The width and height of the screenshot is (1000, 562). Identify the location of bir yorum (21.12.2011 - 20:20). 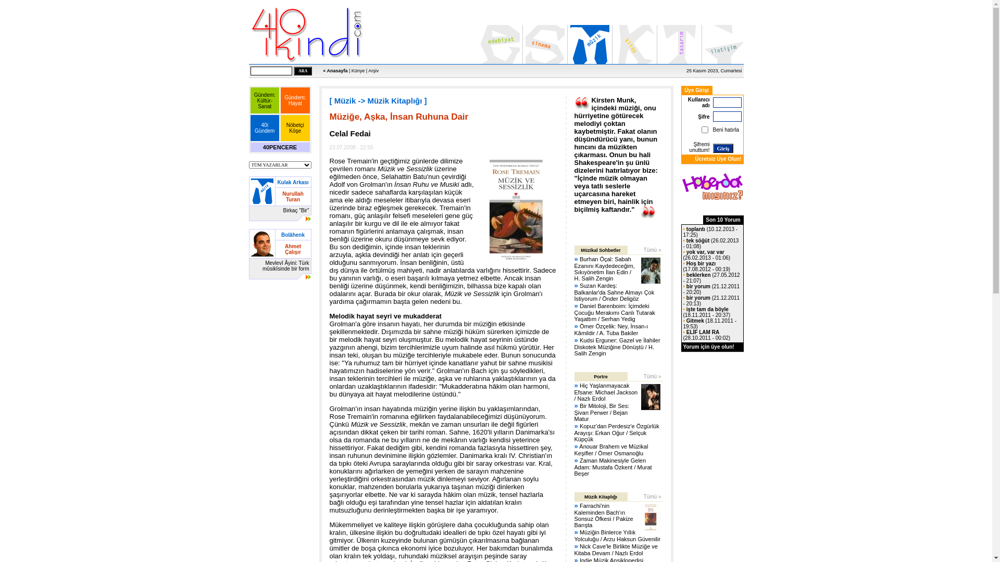
(711, 289).